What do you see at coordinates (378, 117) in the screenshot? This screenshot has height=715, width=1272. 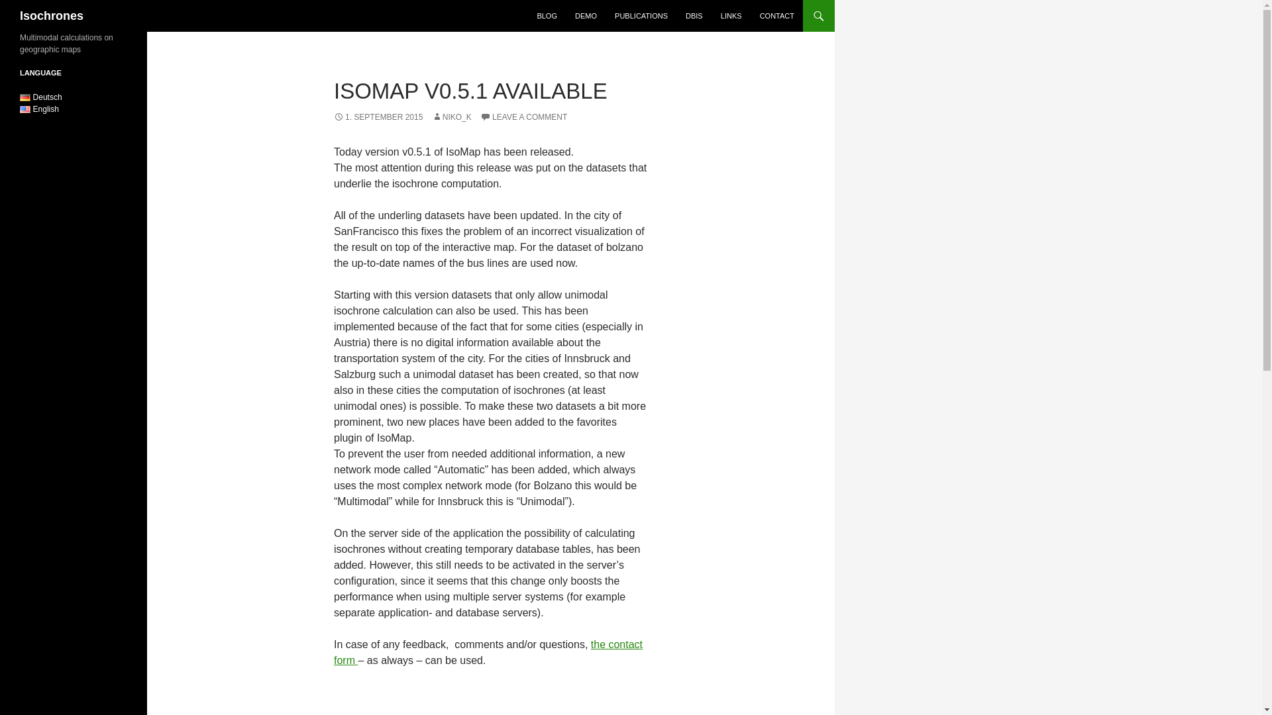 I see `1. SEPTEMBER 2015` at bounding box center [378, 117].